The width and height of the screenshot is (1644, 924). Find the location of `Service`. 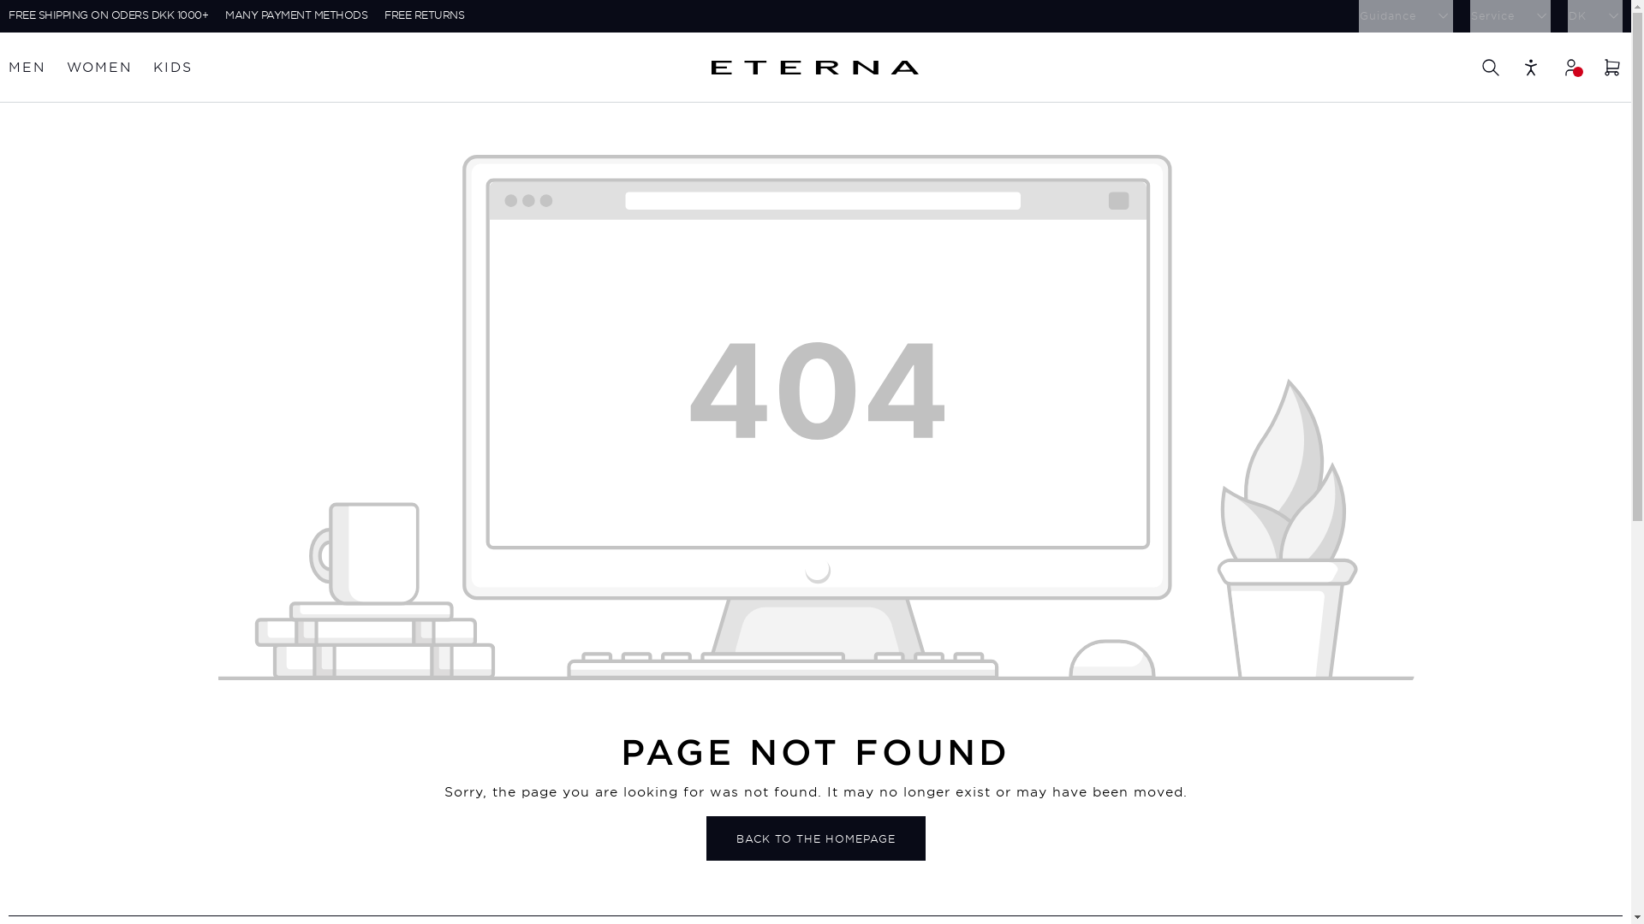

Service is located at coordinates (1510, 15).